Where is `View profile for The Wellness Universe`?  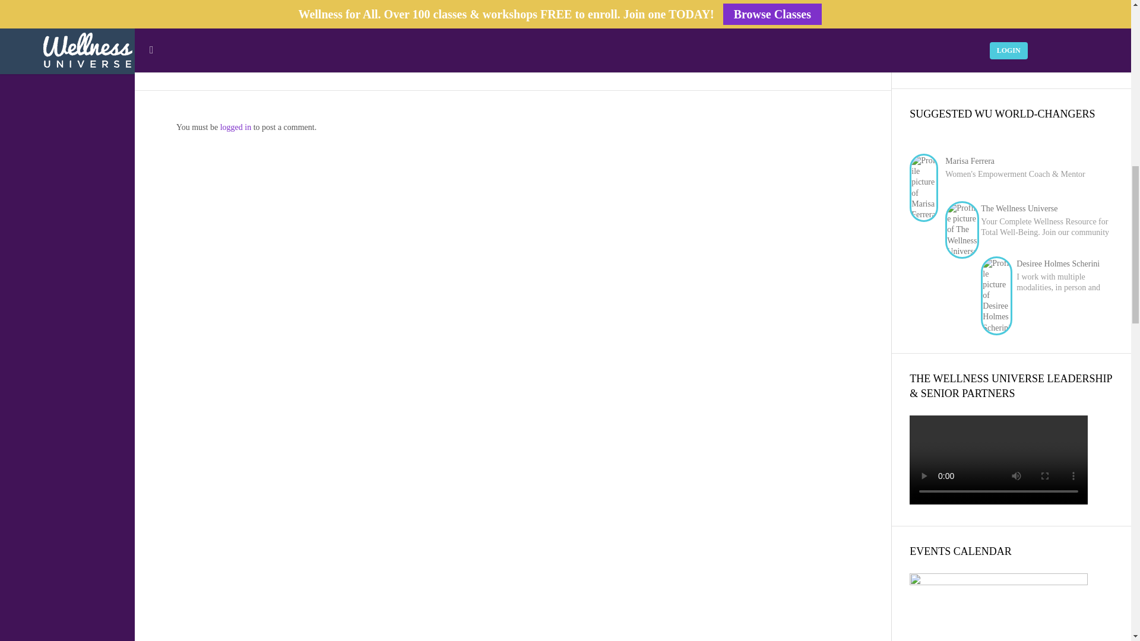 View profile for The Wellness Universe is located at coordinates (1019, 208).